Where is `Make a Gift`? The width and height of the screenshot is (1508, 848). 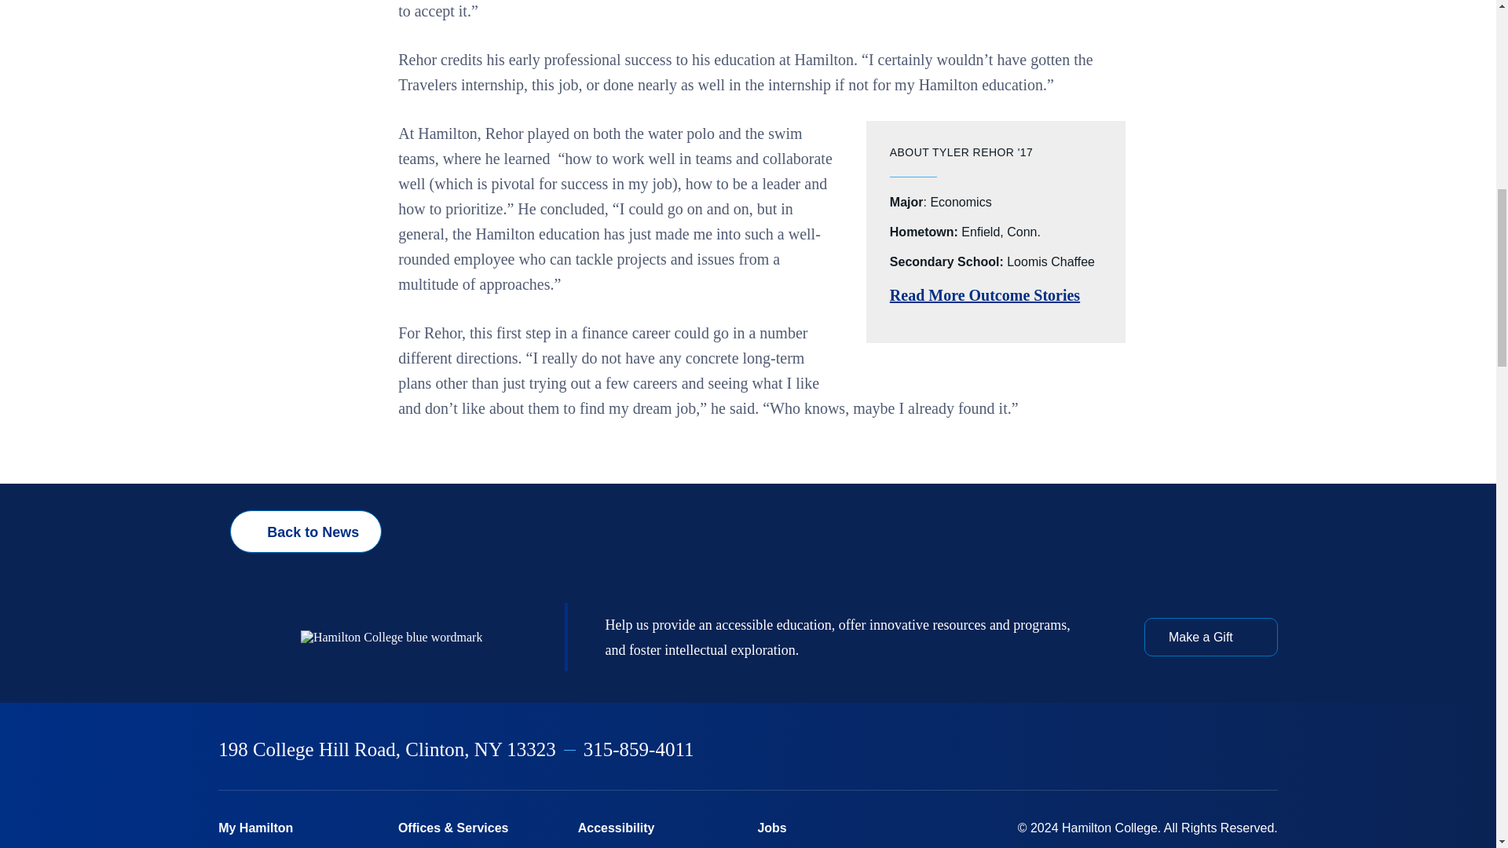
Make a Gift is located at coordinates (1211, 636).